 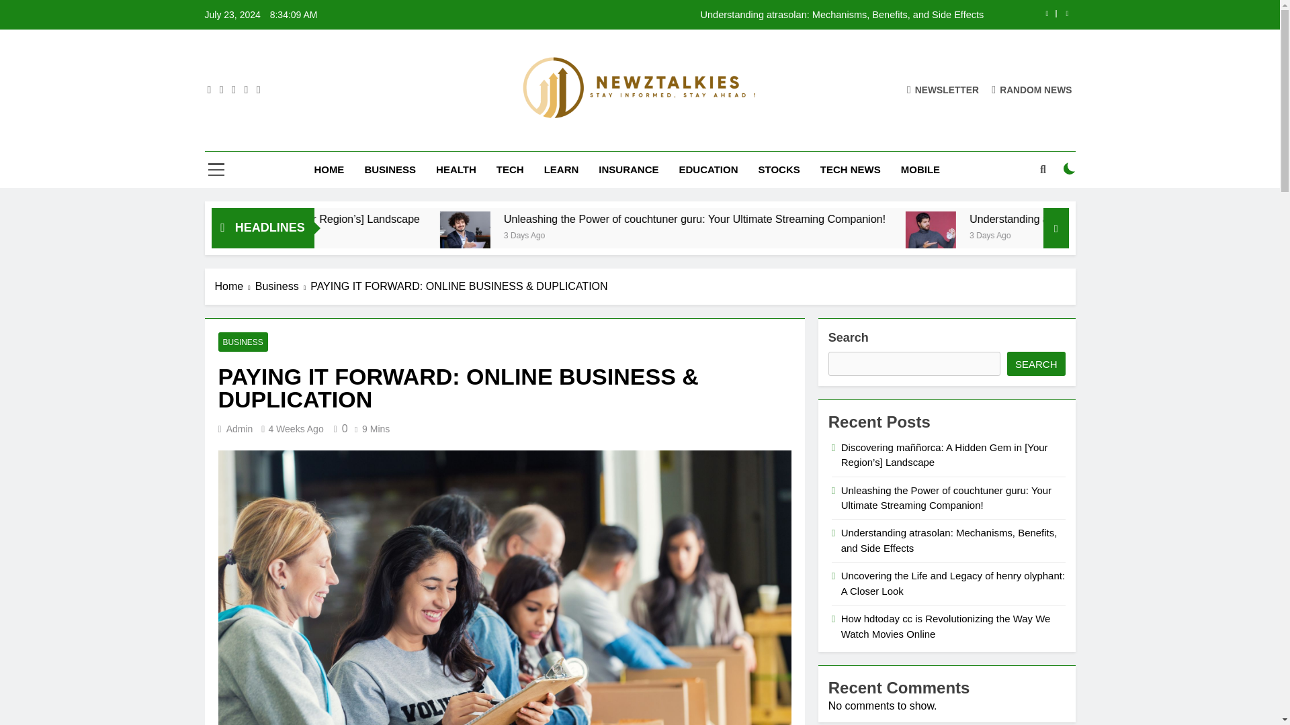 I want to click on LEARN, so click(x=562, y=169).